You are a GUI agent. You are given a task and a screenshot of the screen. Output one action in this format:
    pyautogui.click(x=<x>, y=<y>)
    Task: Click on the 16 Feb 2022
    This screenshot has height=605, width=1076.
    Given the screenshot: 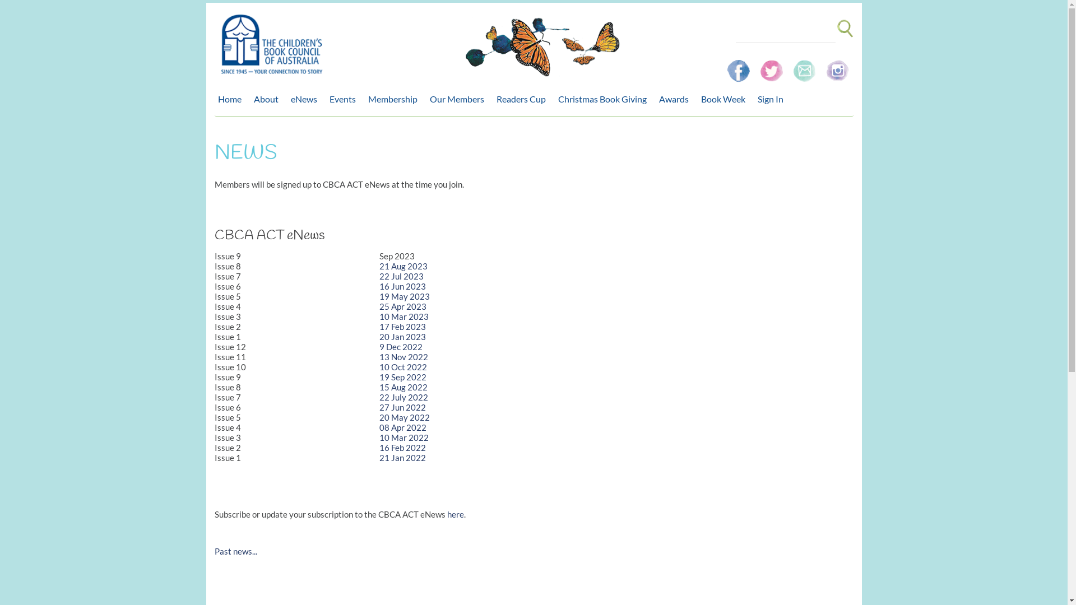 What is the action you would take?
    pyautogui.click(x=402, y=448)
    